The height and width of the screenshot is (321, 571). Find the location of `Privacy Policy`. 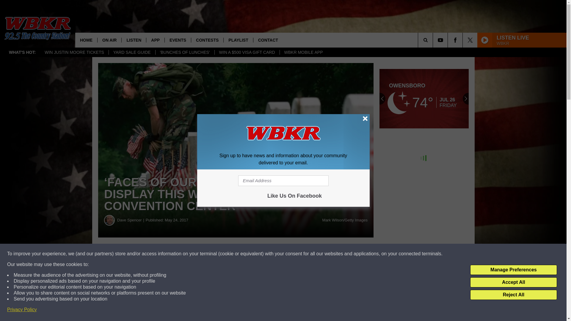

Privacy Policy is located at coordinates (22, 310).